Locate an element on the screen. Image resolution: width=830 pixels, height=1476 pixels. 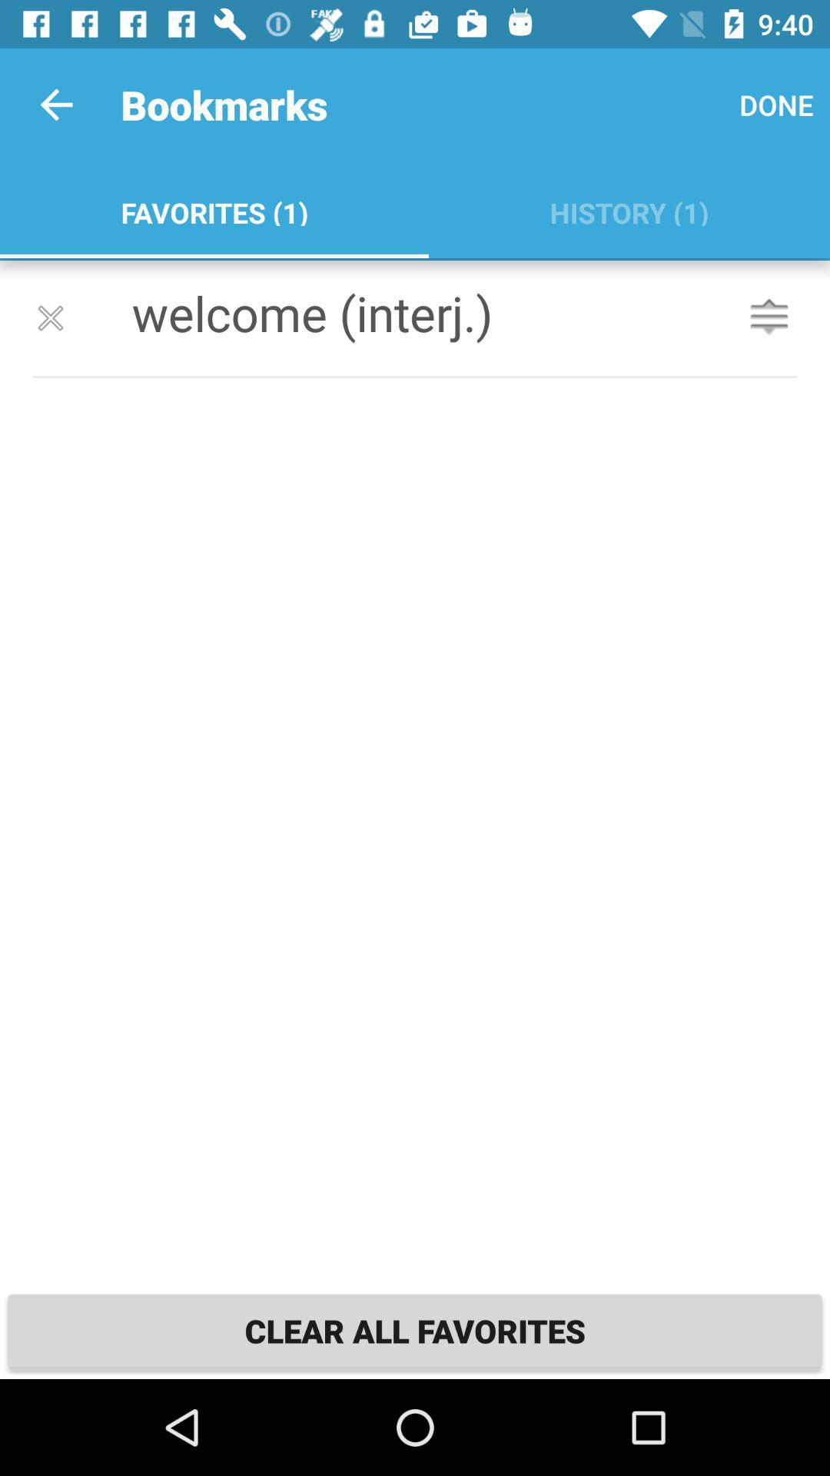
choose the app next to favorites (1) is located at coordinates (776, 105).